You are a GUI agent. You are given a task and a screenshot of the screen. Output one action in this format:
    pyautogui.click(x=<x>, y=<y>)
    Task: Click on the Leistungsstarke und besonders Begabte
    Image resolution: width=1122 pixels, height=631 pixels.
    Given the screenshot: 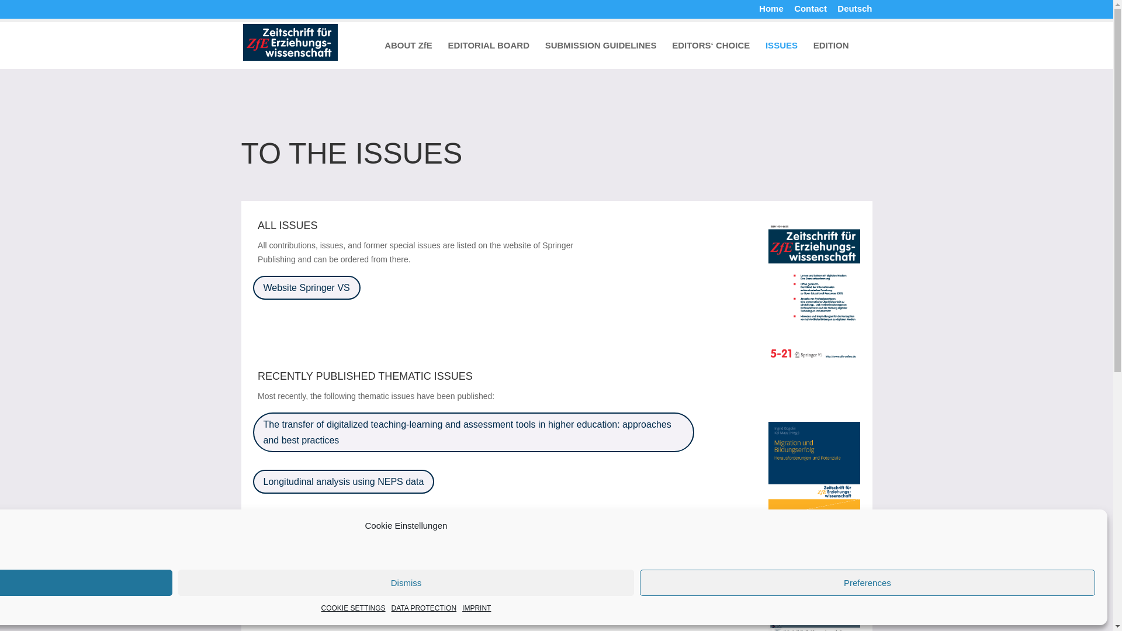 What is the action you would take?
    pyautogui.click(x=347, y=522)
    